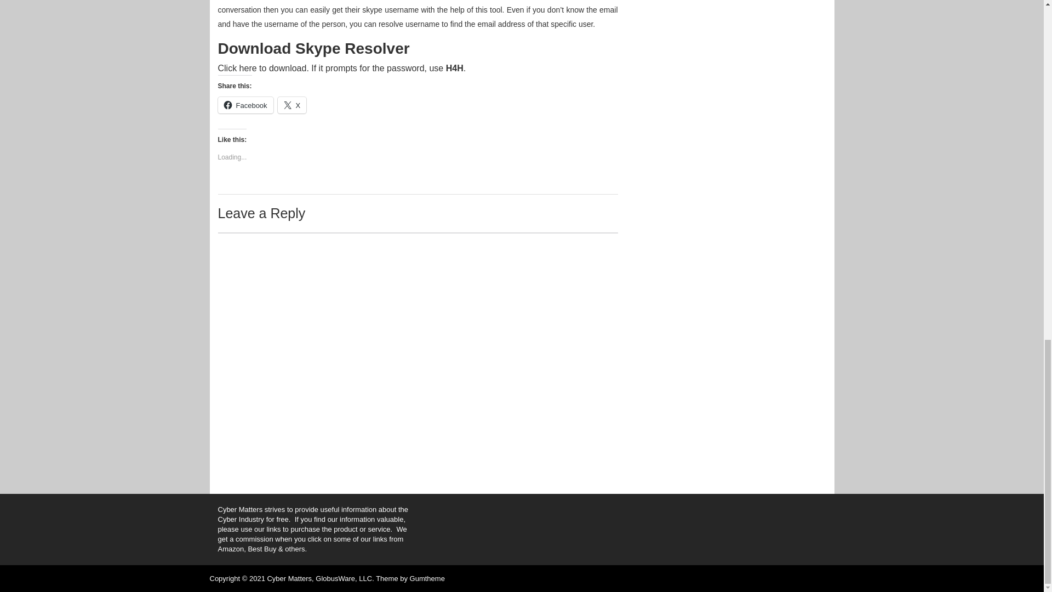 The image size is (1052, 592). What do you see at coordinates (313, 530) in the screenshot?
I see `Shift-click to edit this widget.` at bounding box center [313, 530].